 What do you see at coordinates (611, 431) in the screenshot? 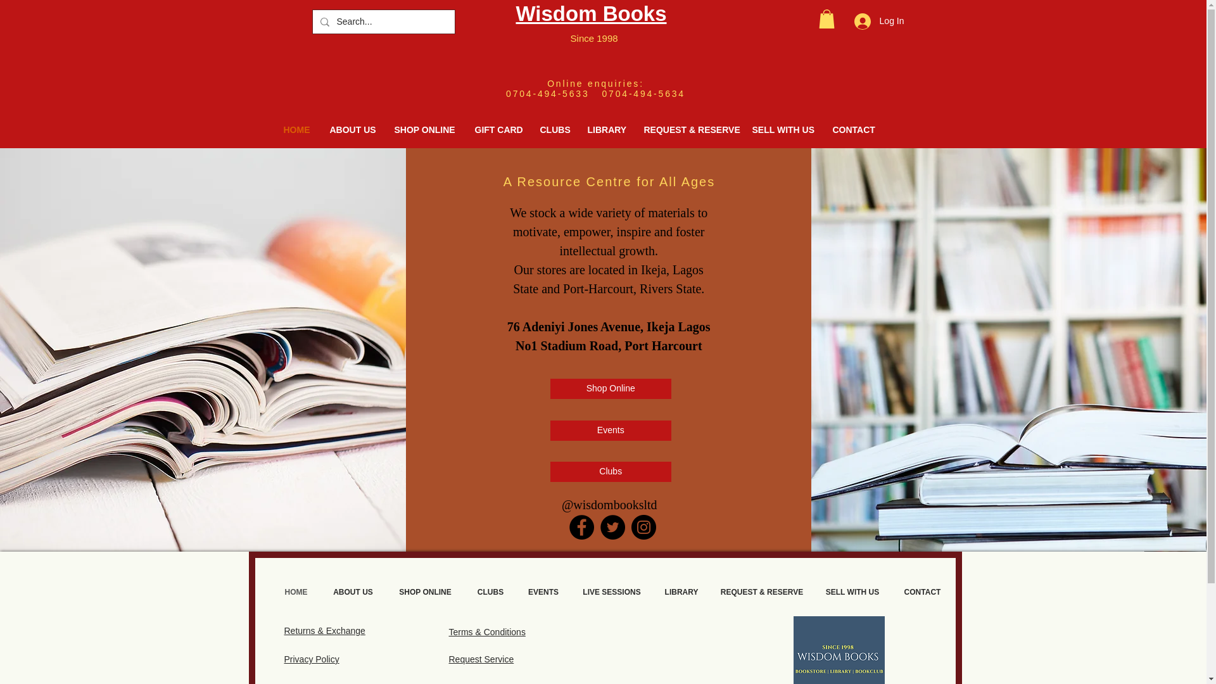
I see `Events` at bounding box center [611, 431].